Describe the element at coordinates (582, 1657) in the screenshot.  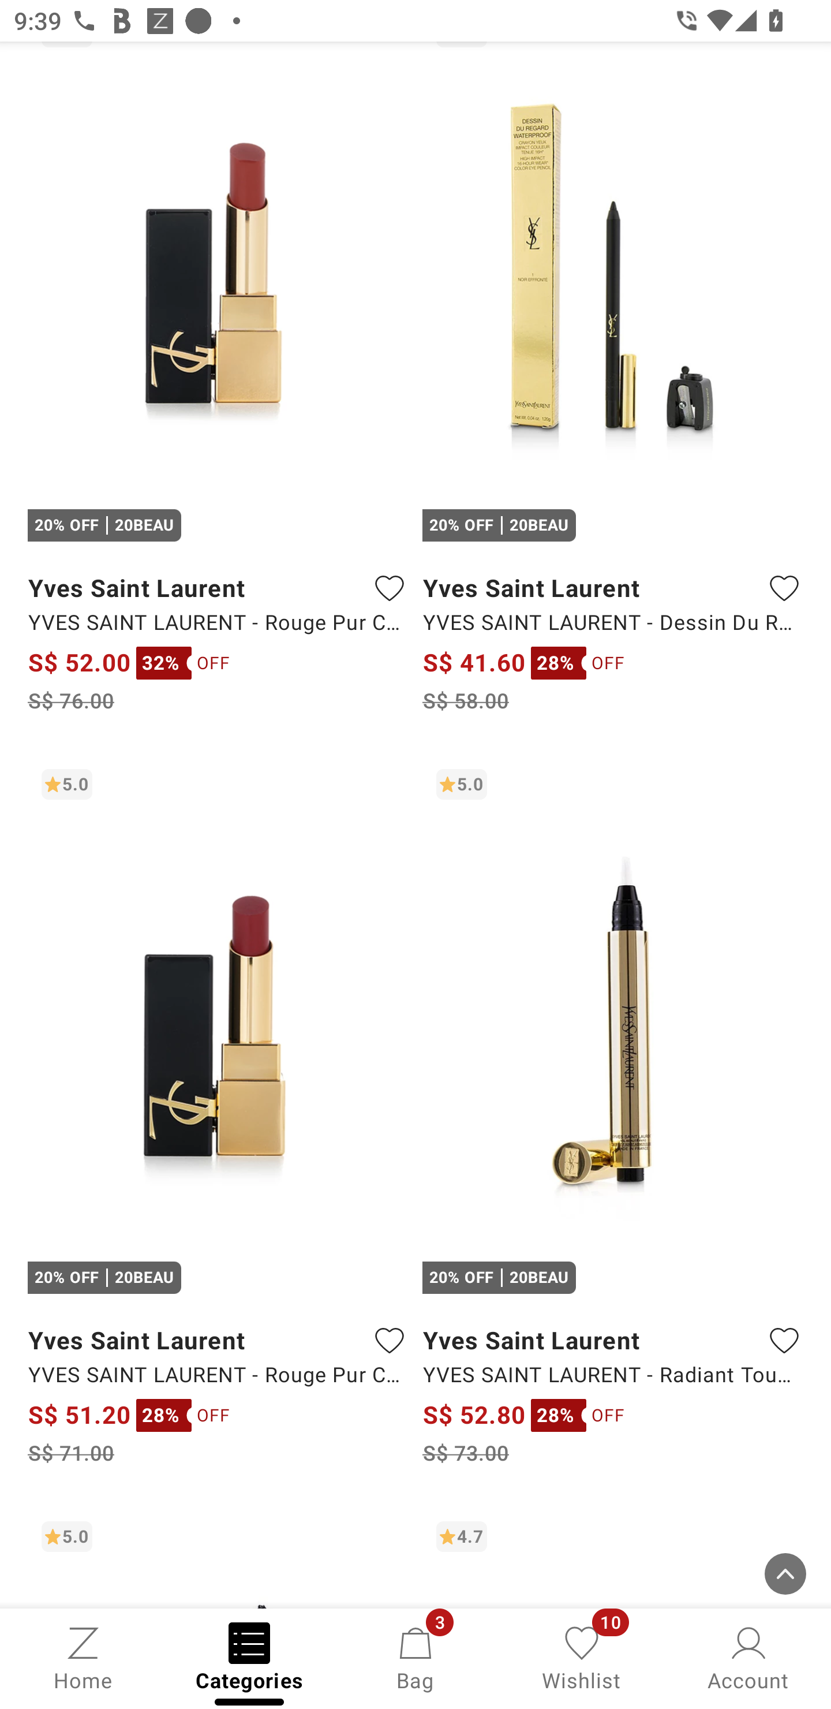
I see `Wishlist, 10 new notifications Wishlist` at that location.